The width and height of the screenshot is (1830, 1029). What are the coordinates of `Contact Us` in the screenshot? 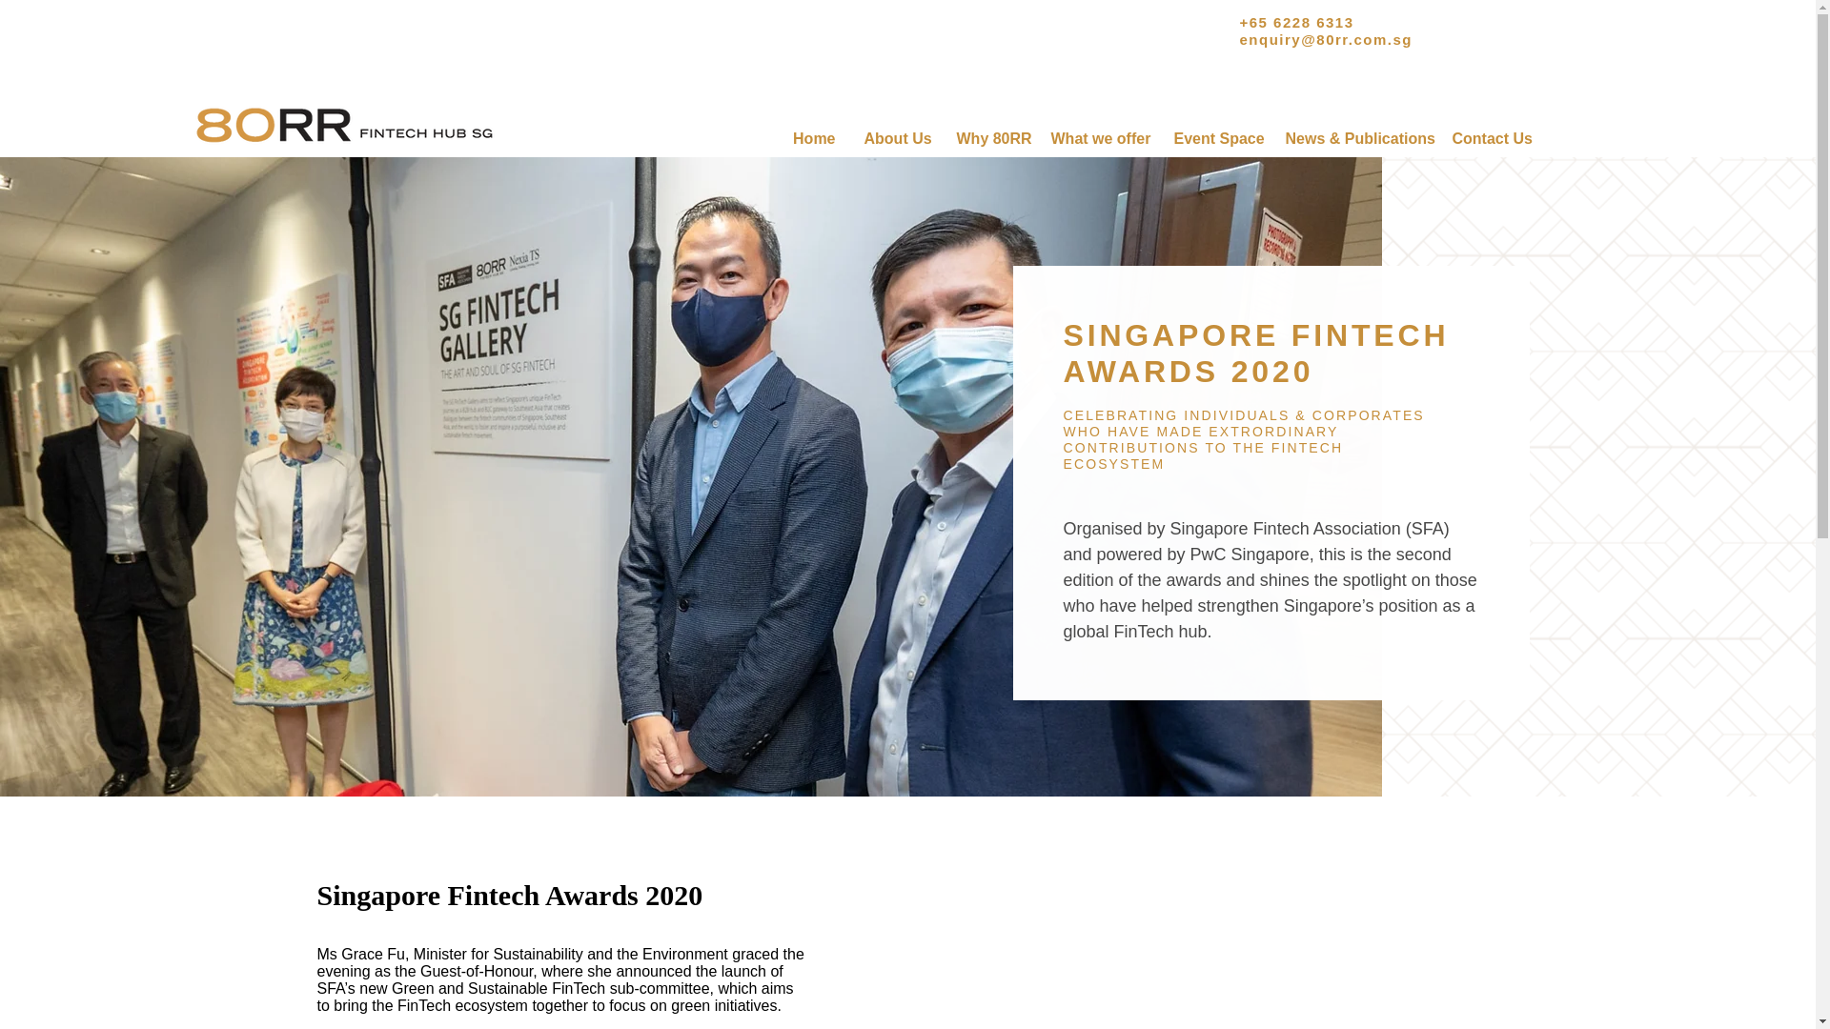 It's located at (1489, 137).